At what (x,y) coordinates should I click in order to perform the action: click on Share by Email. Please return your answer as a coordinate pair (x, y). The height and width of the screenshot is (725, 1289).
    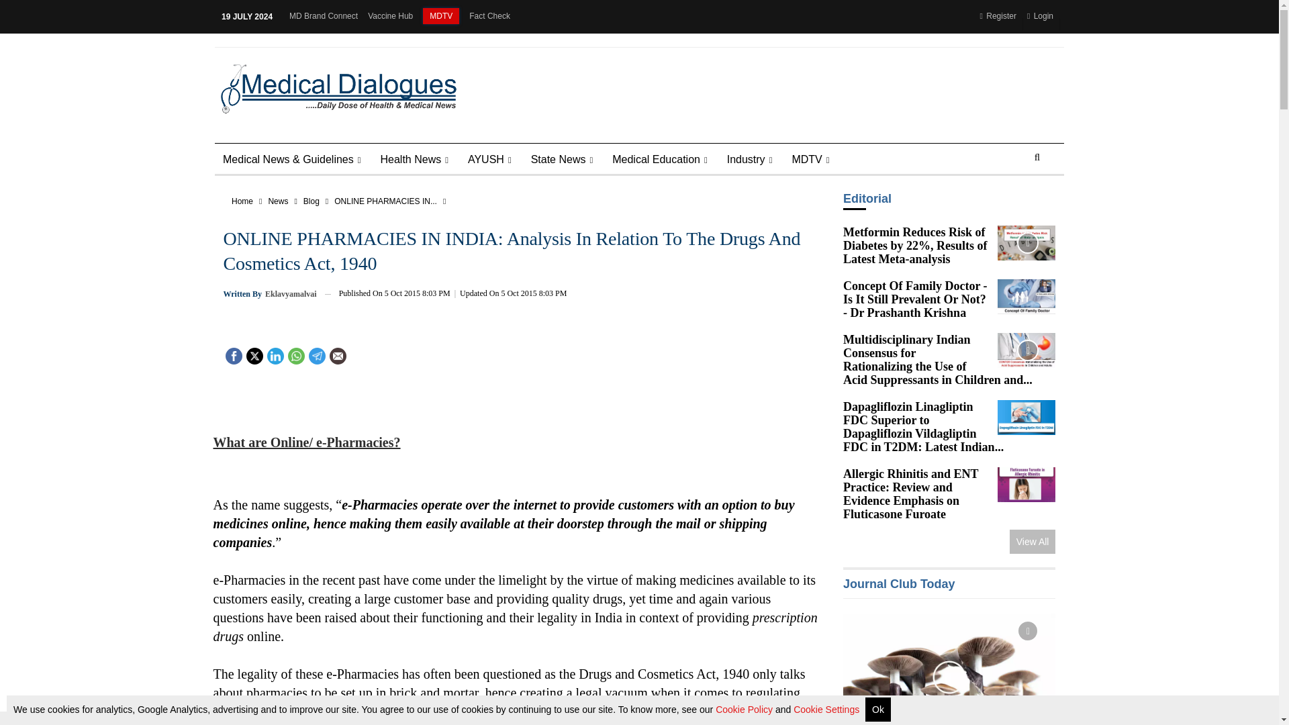
    Looking at the image, I should click on (337, 356).